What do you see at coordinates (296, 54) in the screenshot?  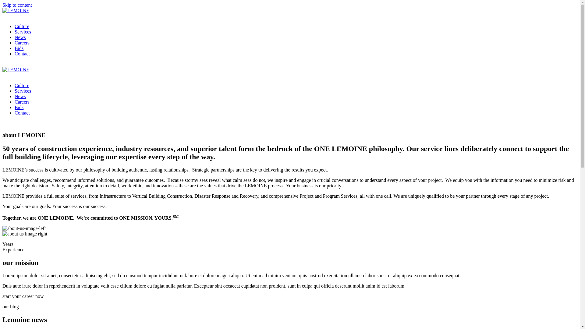 I see `Contact` at bounding box center [296, 54].